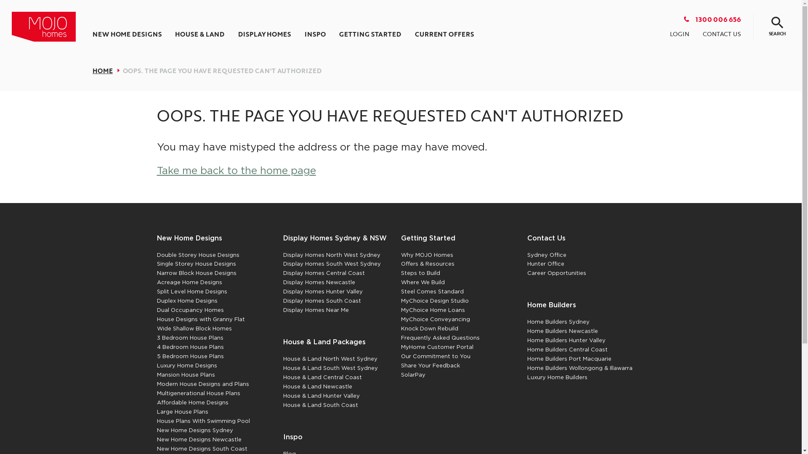  What do you see at coordinates (192, 292) in the screenshot?
I see `Split Level Home Designs` at bounding box center [192, 292].